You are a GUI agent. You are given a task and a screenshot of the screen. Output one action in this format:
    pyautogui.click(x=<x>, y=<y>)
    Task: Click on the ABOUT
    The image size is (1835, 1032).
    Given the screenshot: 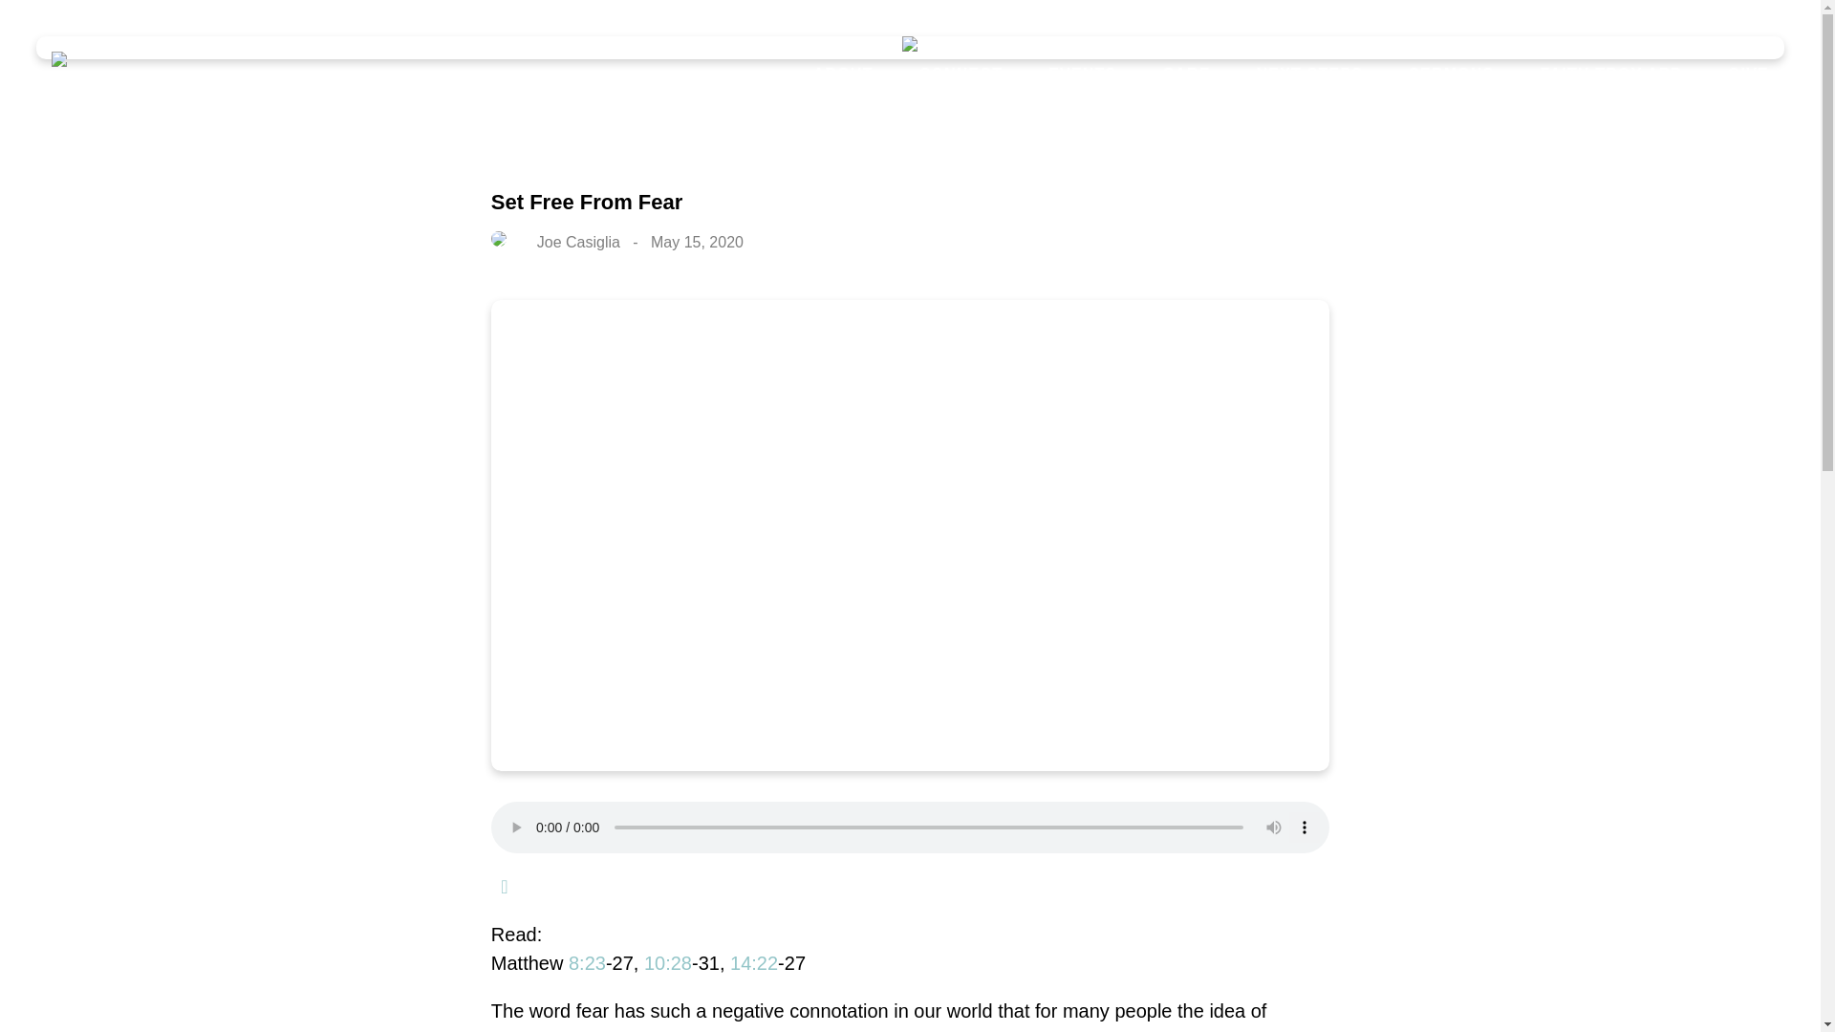 What is the action you would take?
    pyautogui.click(x=843, y=75)
    